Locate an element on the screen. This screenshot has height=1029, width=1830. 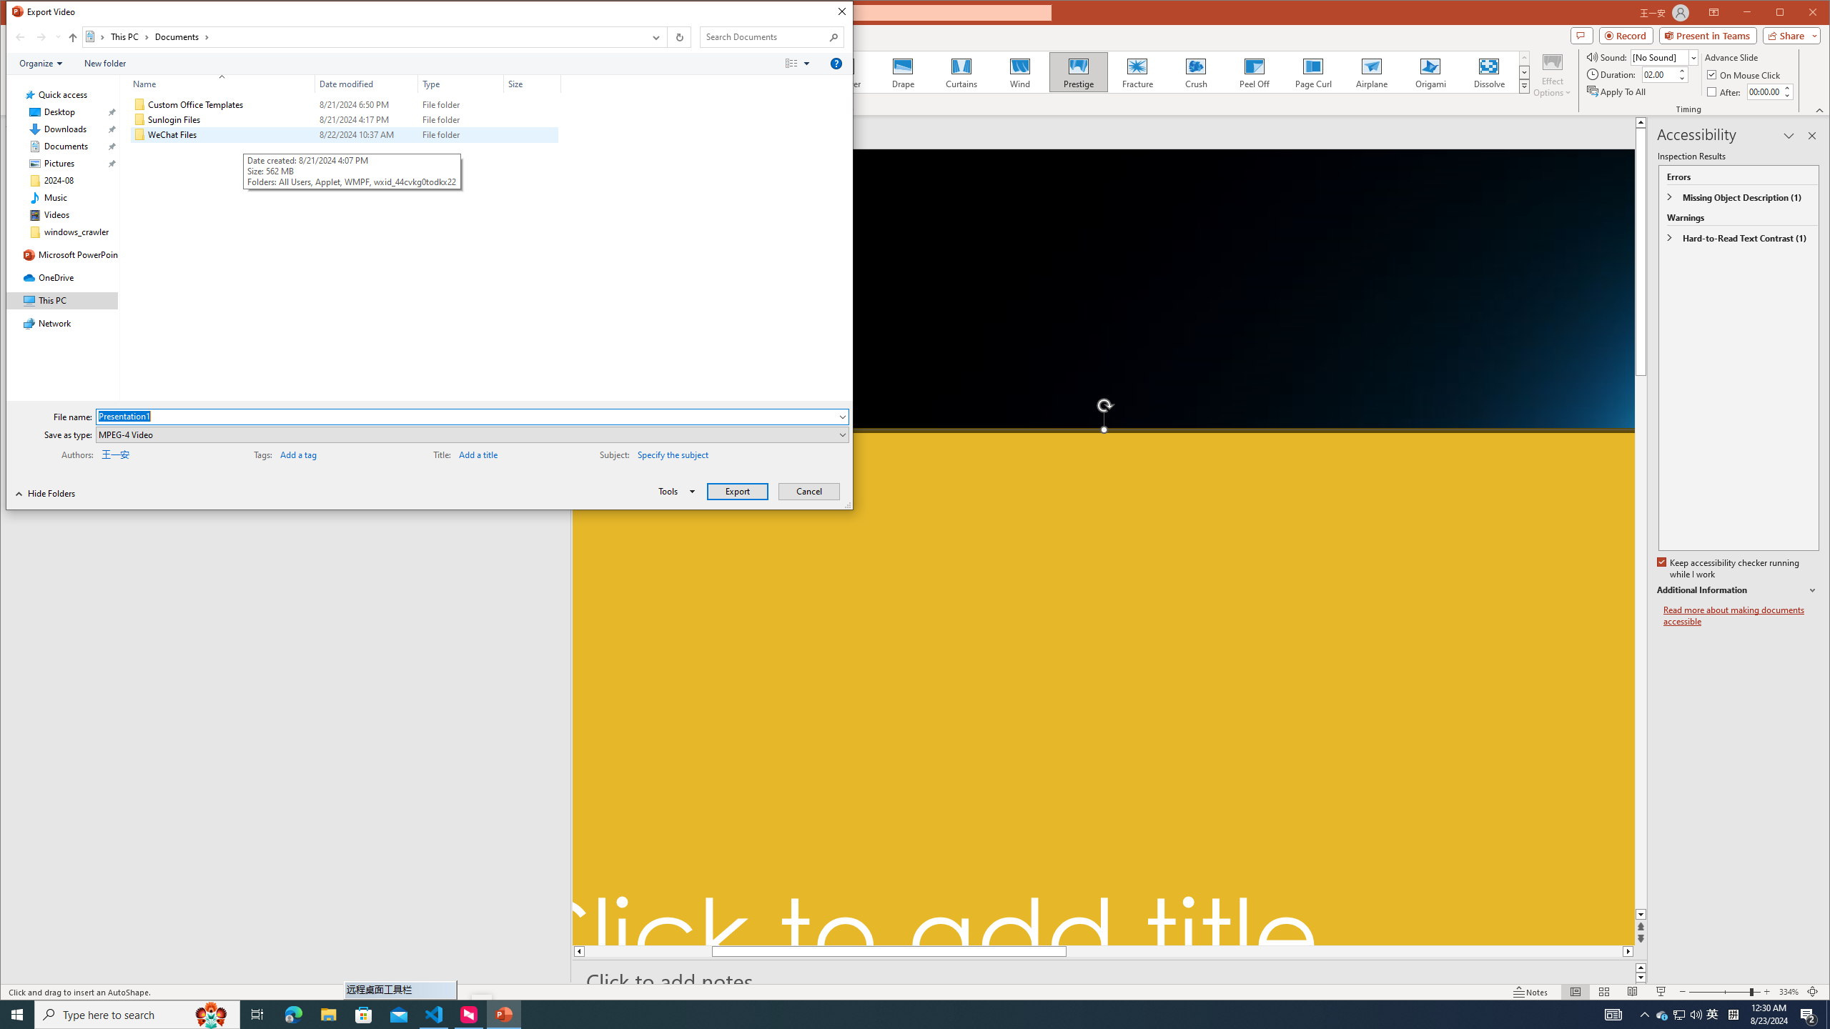
On Mouse Click is located at coordinates (1744, 74).